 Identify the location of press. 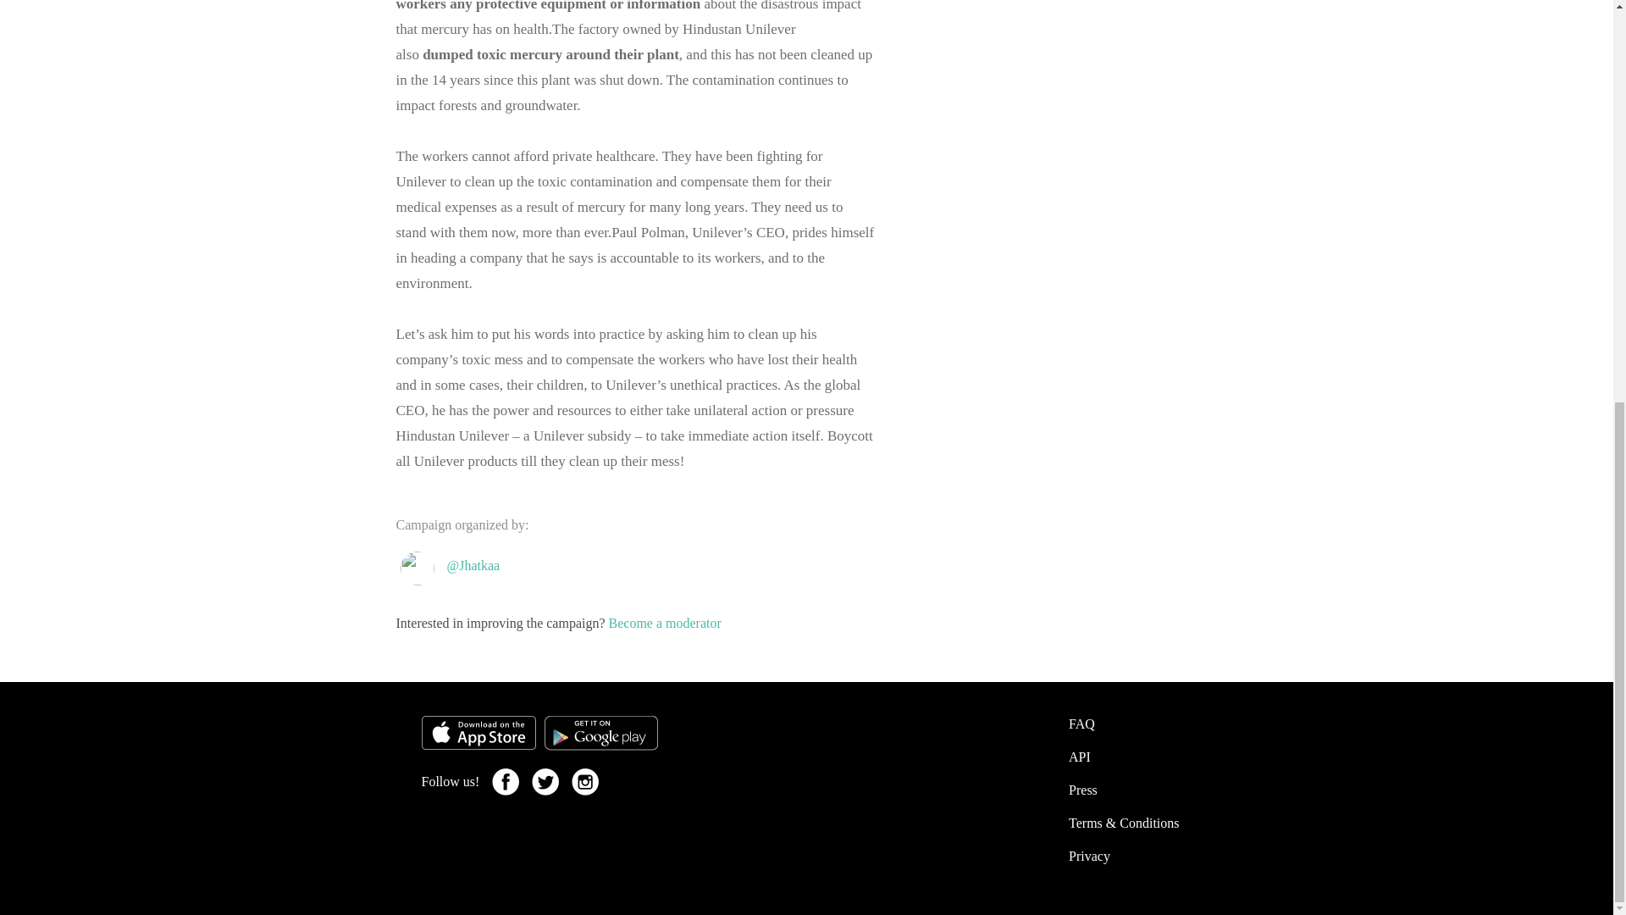
(1082, 790).